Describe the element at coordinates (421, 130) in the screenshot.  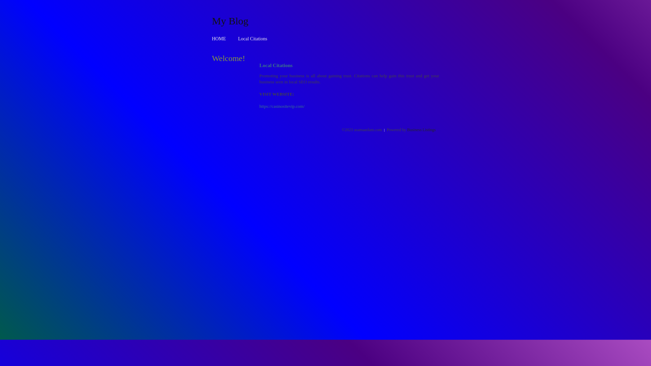
I see `Business Listings` at that location.